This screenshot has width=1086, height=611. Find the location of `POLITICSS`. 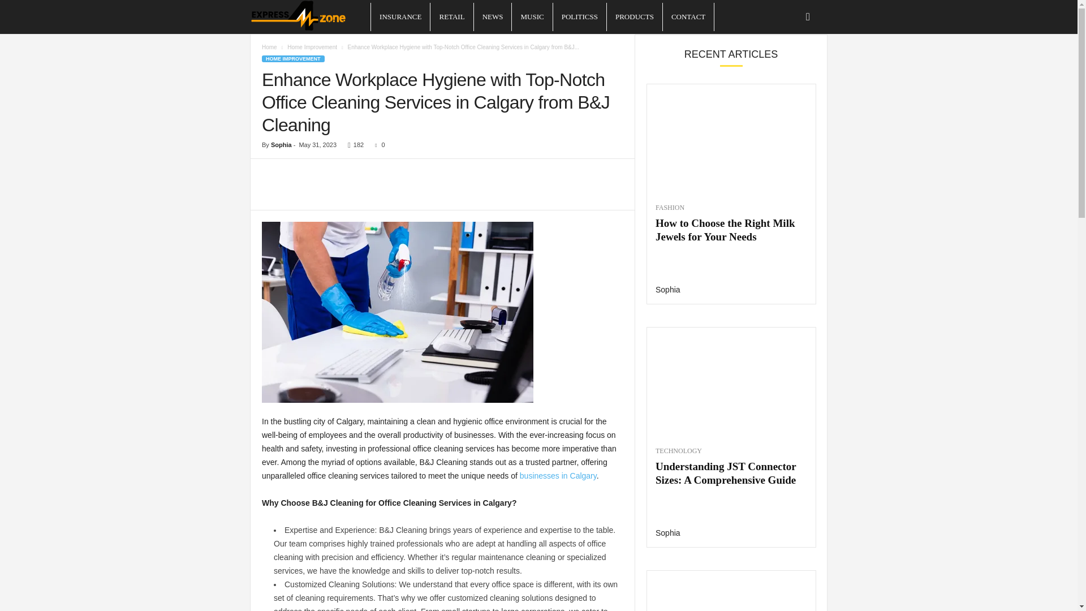

POLITICSS is located at coordinates (579, 17).